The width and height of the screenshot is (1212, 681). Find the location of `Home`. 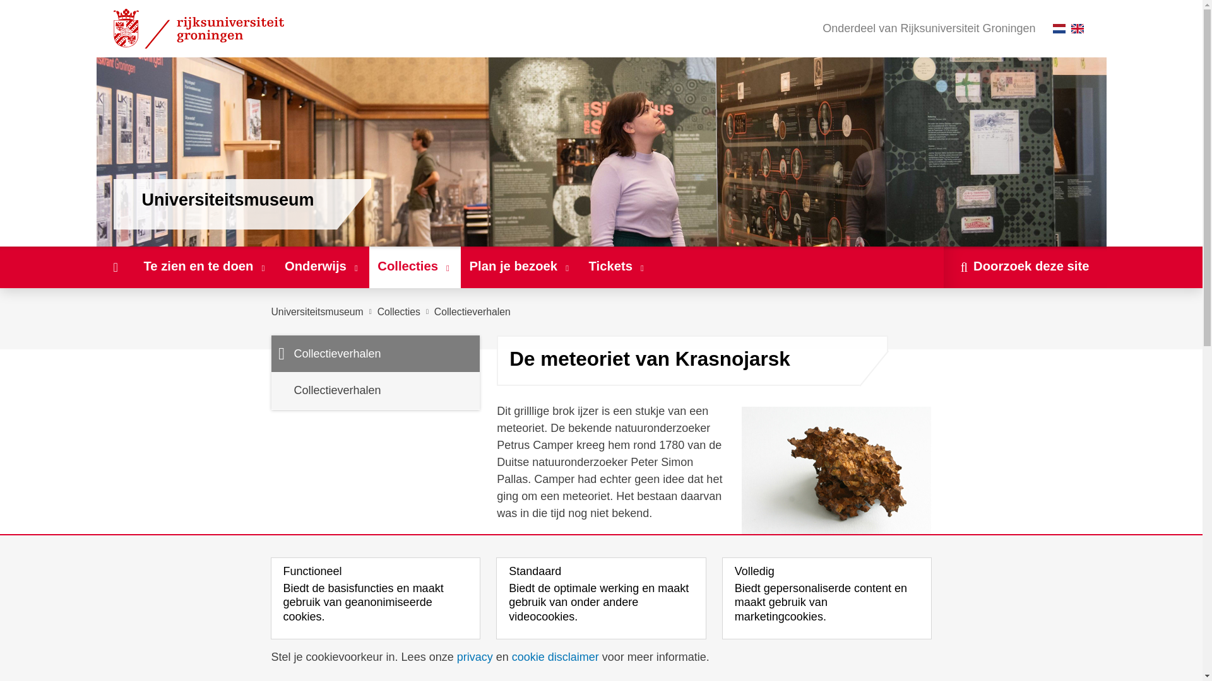

Home is located at coordinates (115, 267).